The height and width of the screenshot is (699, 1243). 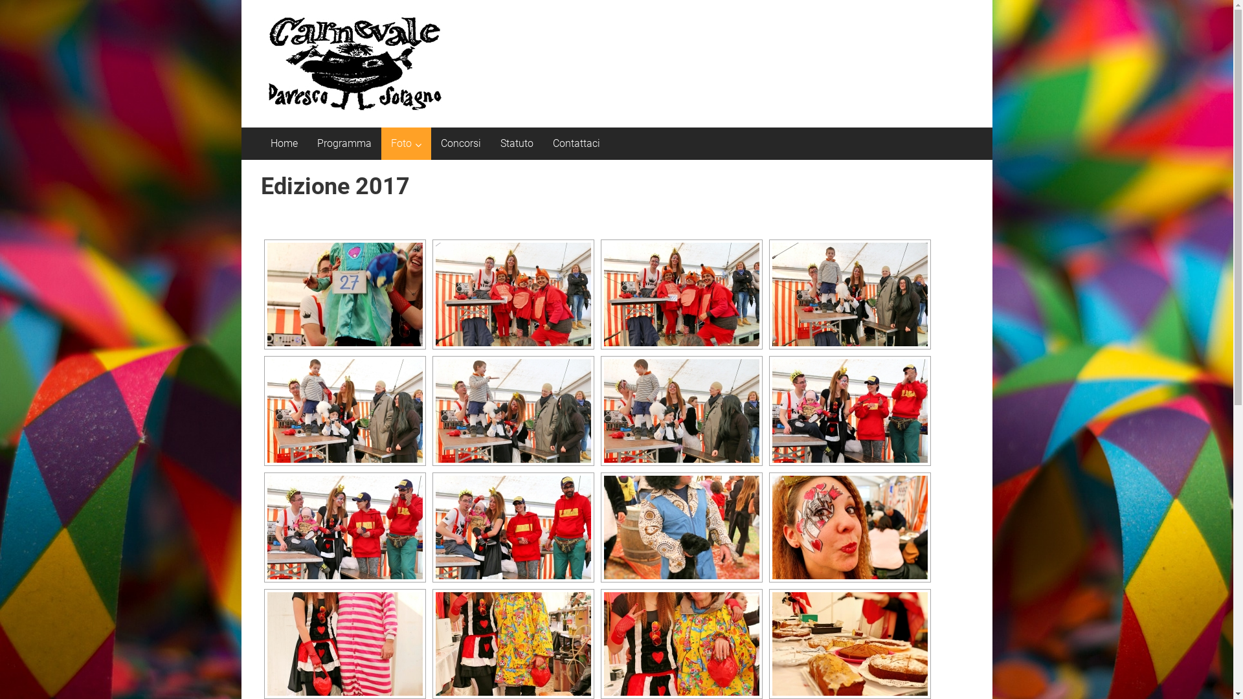 What do you see at coordinates (513, 644) in the screenshot?
I see `carnevale_2017 (53)` at bounding box center [513, 644].